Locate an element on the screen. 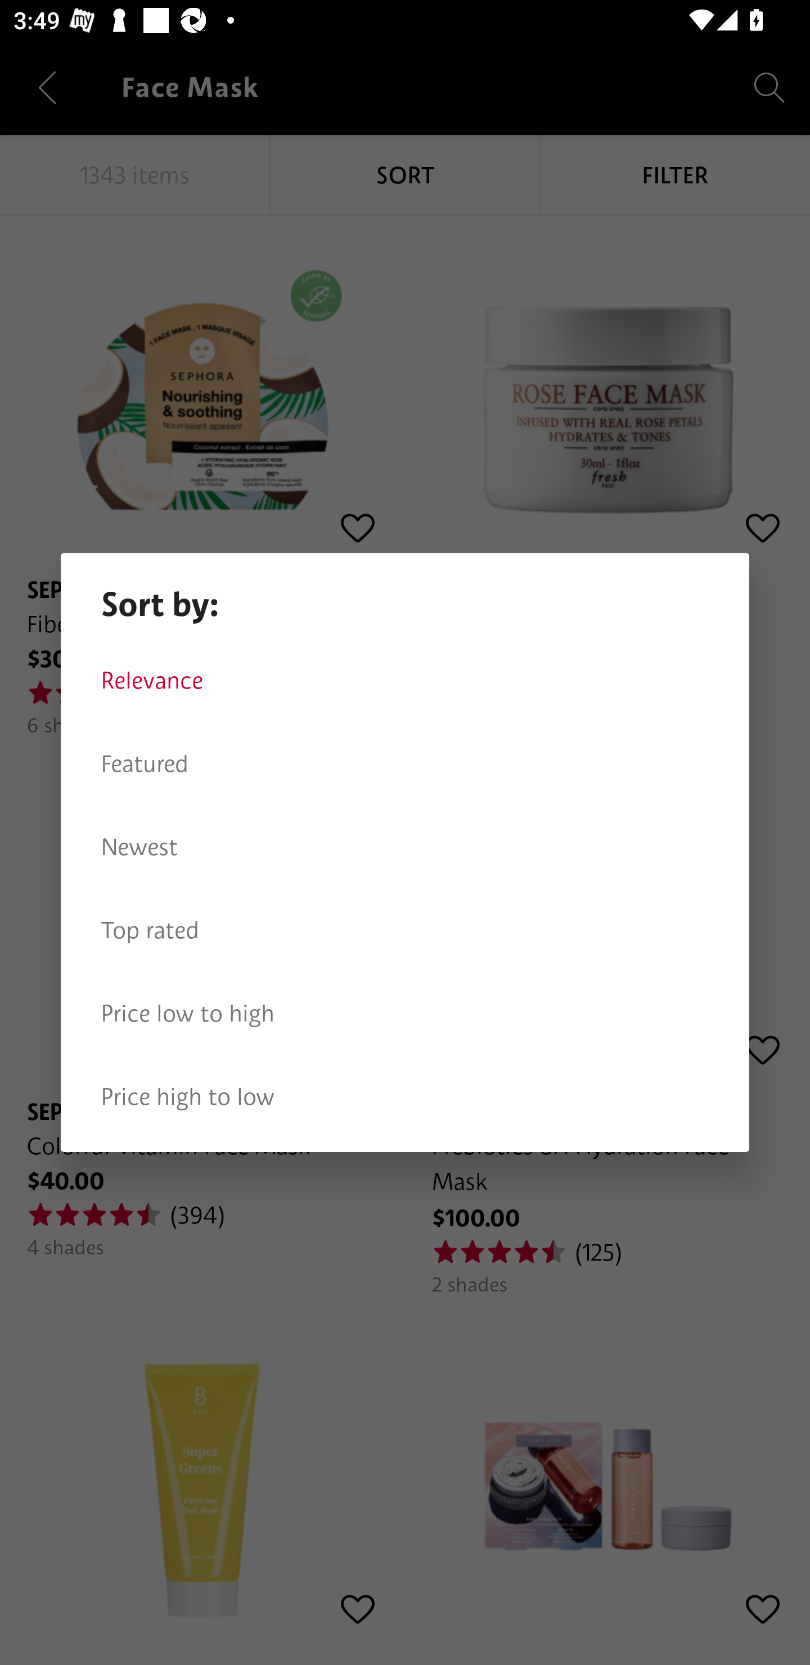 This screenshot has width=810, height=1665. Relevance is located at coordinates (405, 681).